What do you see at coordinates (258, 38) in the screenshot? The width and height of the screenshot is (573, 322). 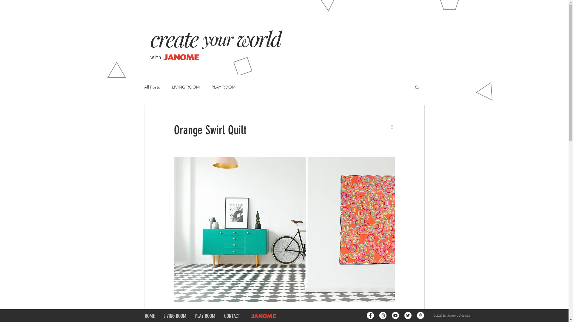 I see `world` at bounding box center [258, 38].